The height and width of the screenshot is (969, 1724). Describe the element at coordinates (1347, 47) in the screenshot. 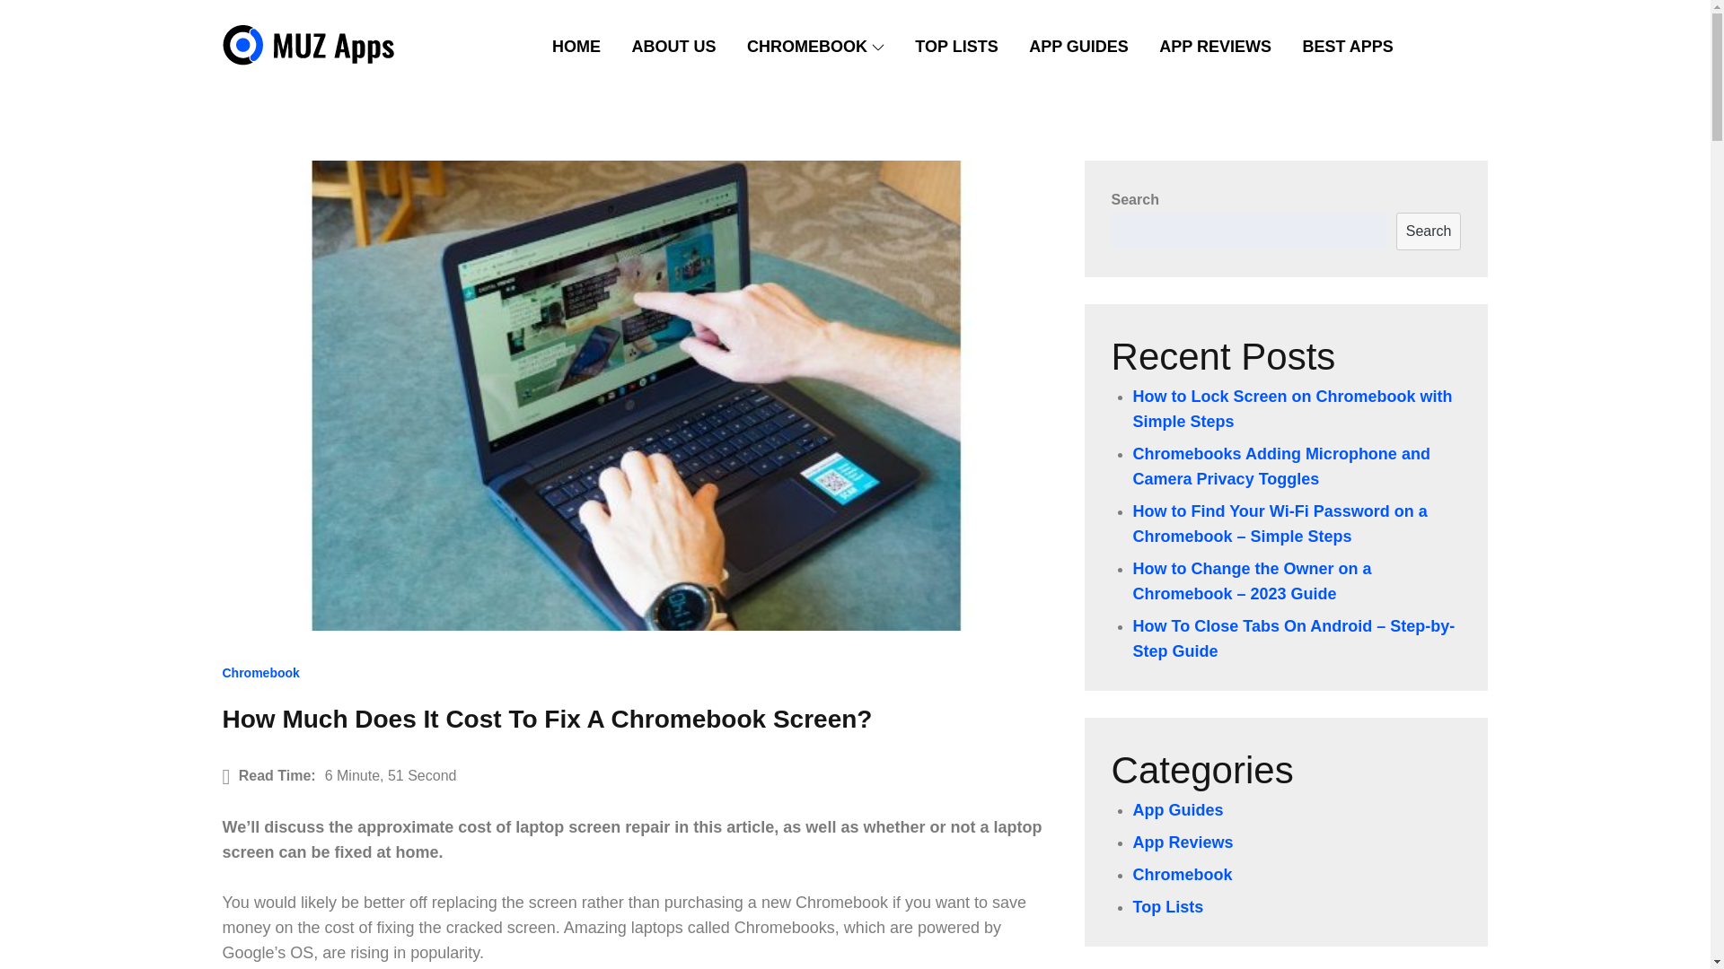

I see `BEST APPS` at that location.